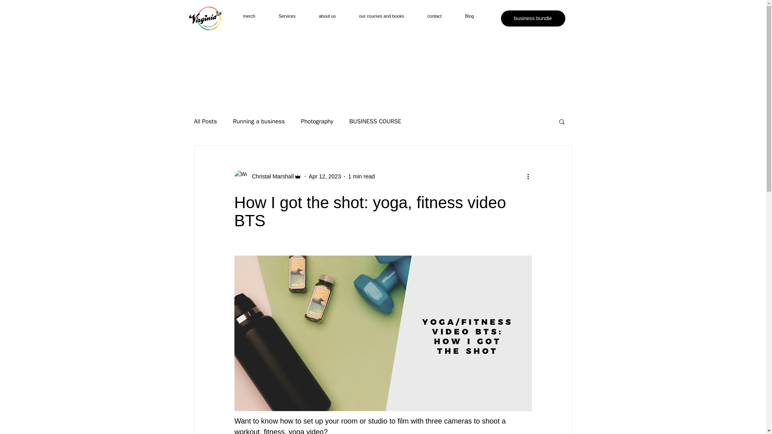 The width and height of the screenshot is (772, 434). What do you see at coordinates (361, 176) in the screenshot?
I see `1 min read` at bounding box center [361, 176].